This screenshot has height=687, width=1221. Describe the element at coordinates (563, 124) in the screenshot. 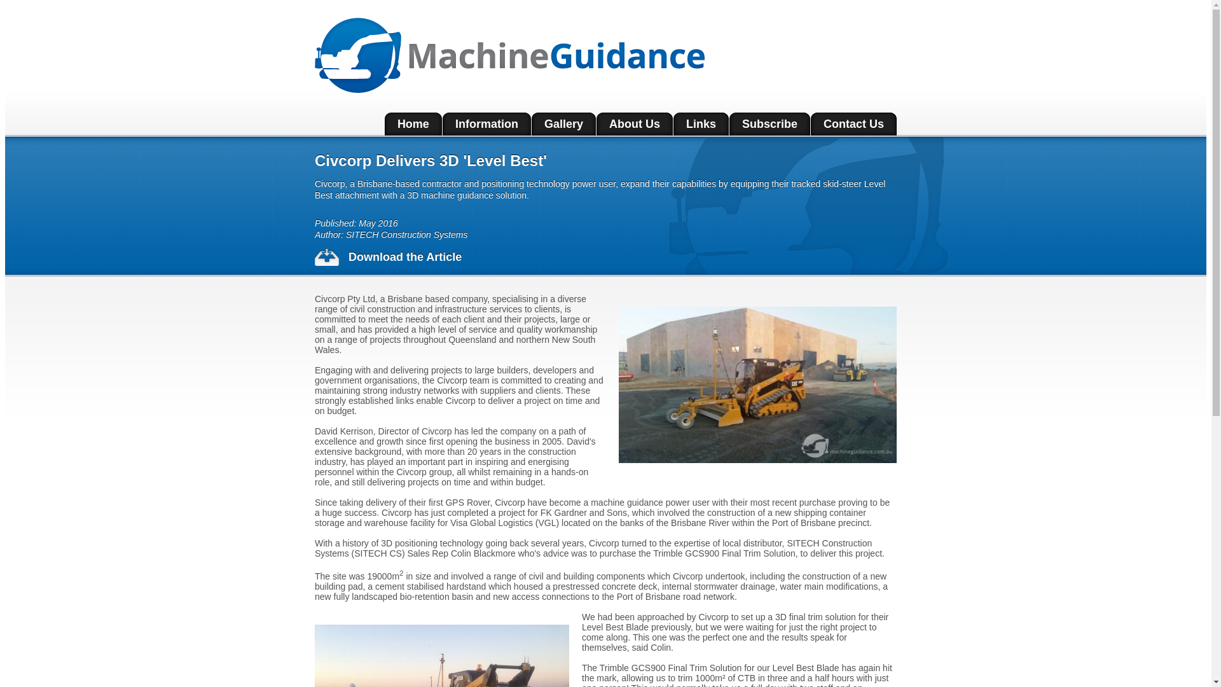

I see `Gallery` at that location.